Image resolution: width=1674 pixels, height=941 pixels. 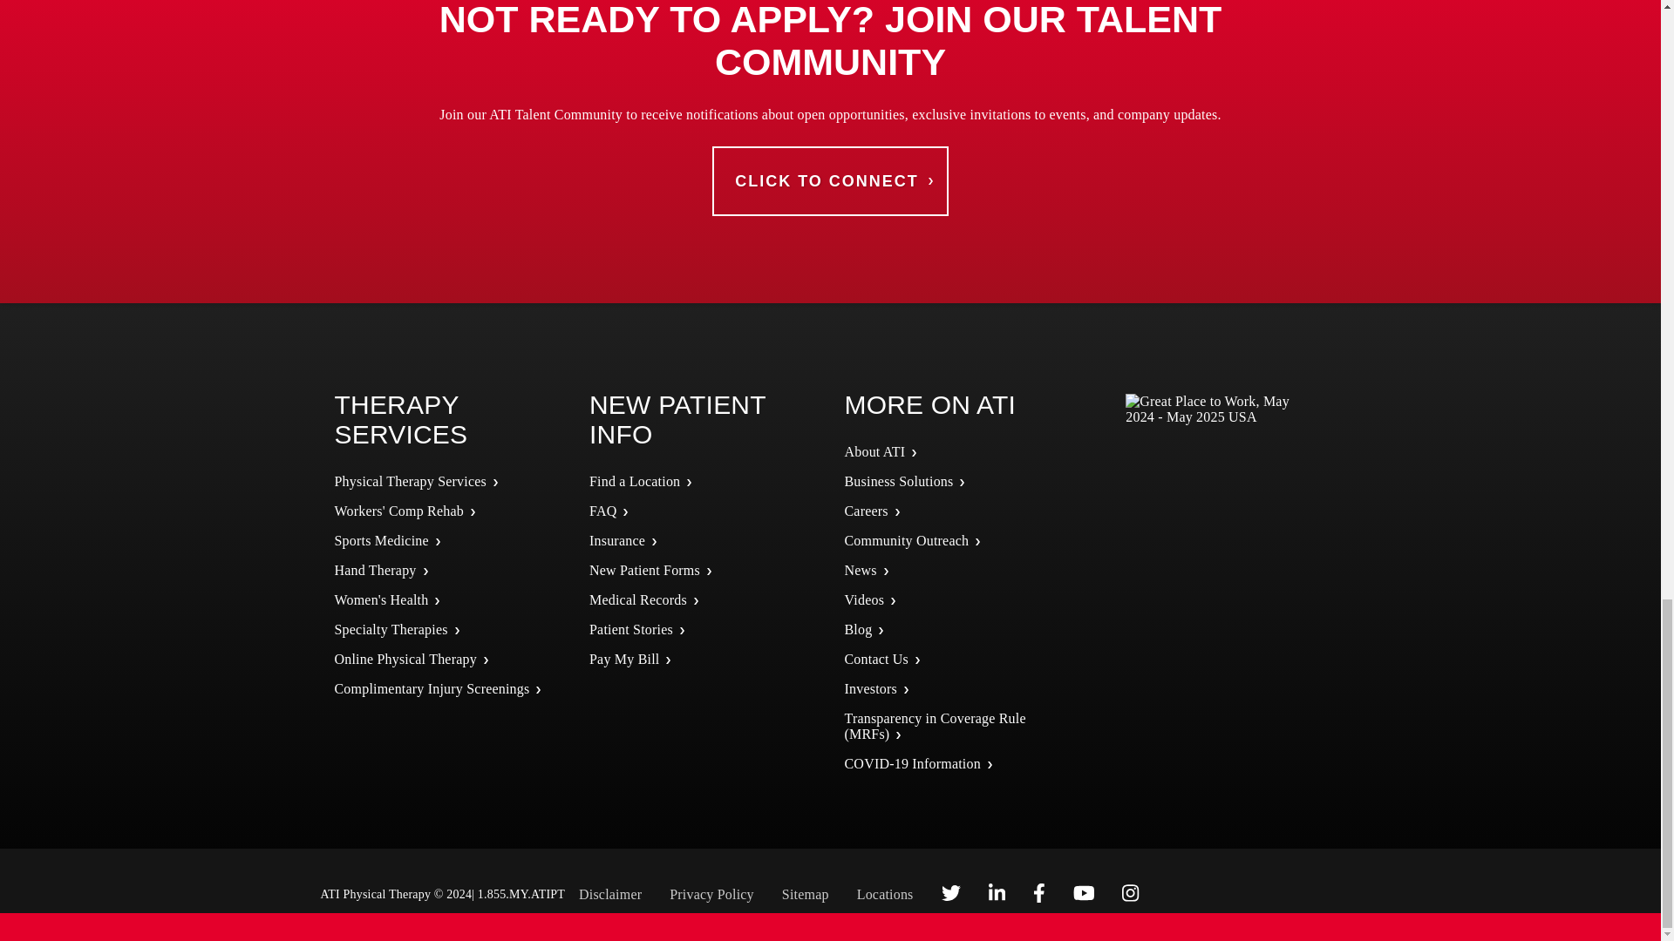 I want to click on Hand Therapy, so click(x=376, y=570).